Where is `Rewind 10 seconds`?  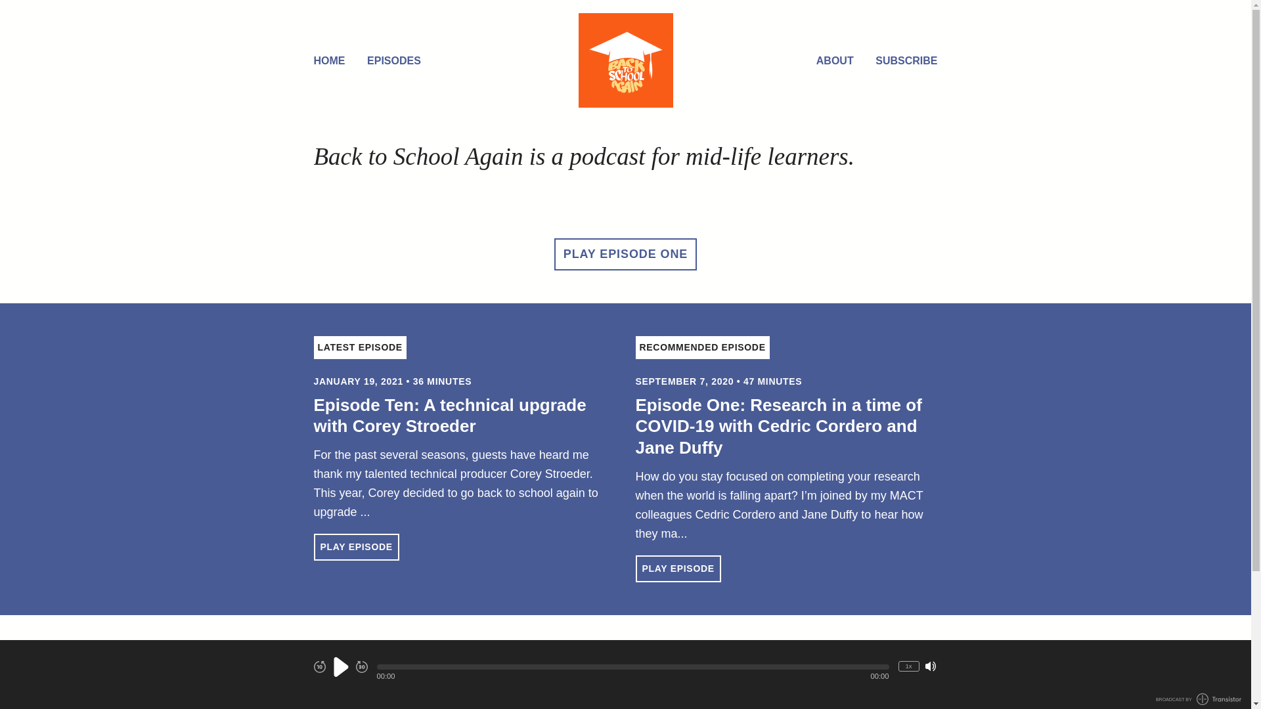 Rewind 10 seconds is located at coordinates (320, 666).